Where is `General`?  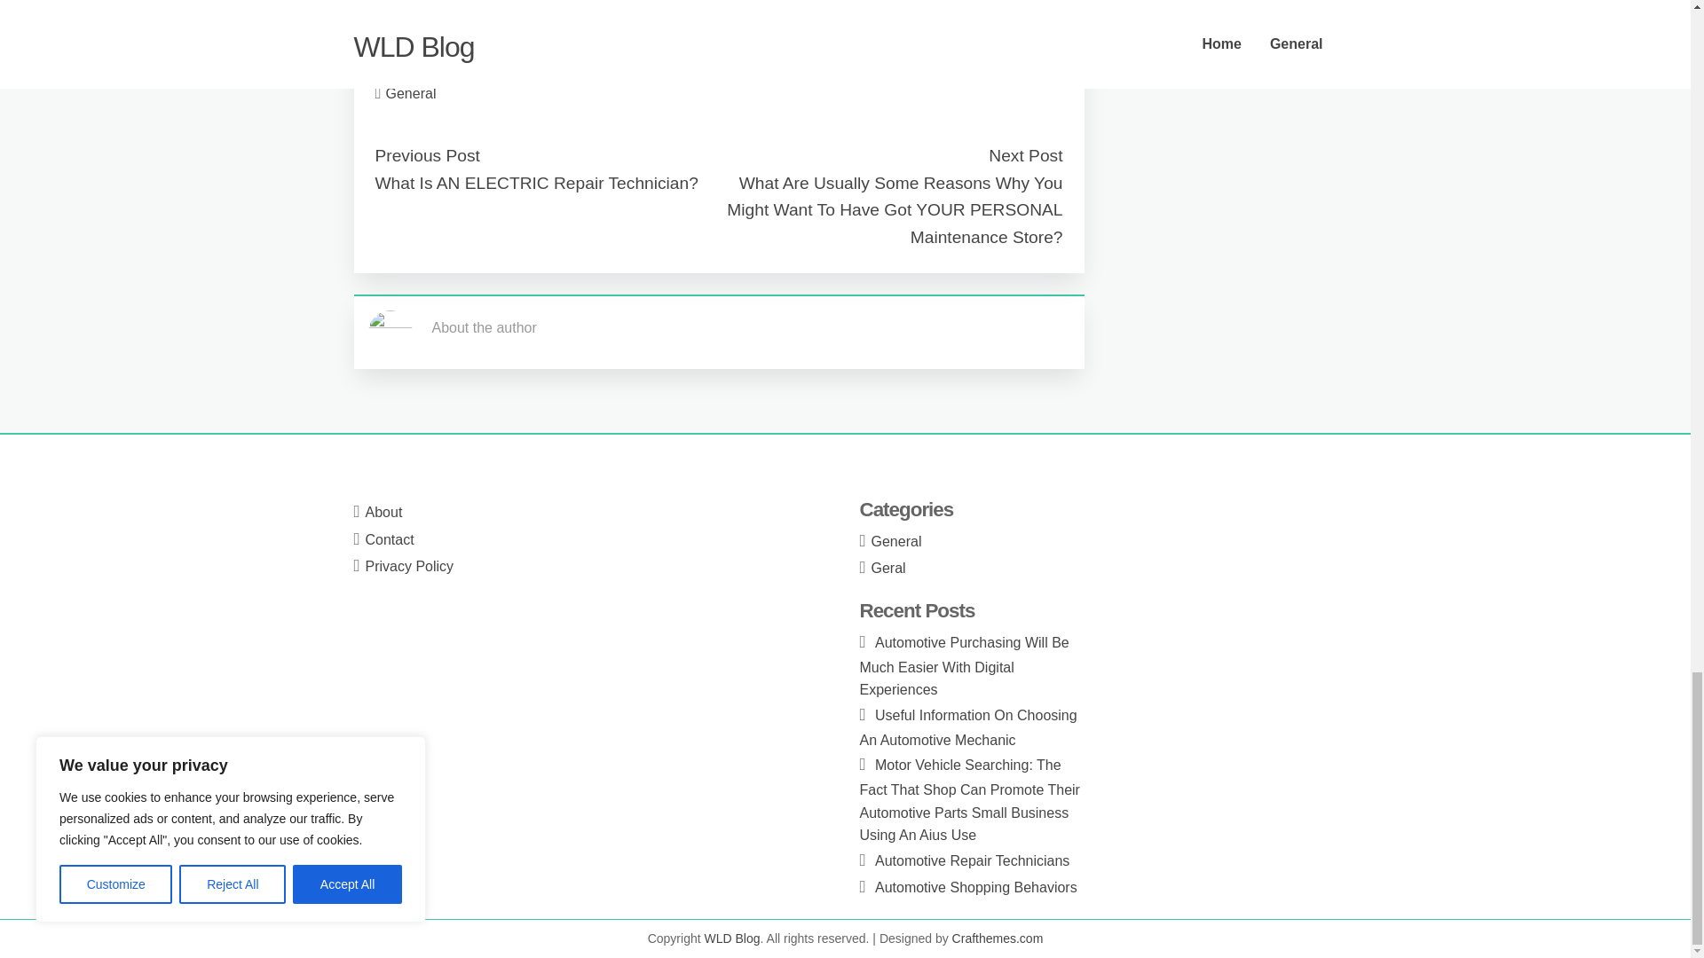
General is located at coordinates (411, 94).